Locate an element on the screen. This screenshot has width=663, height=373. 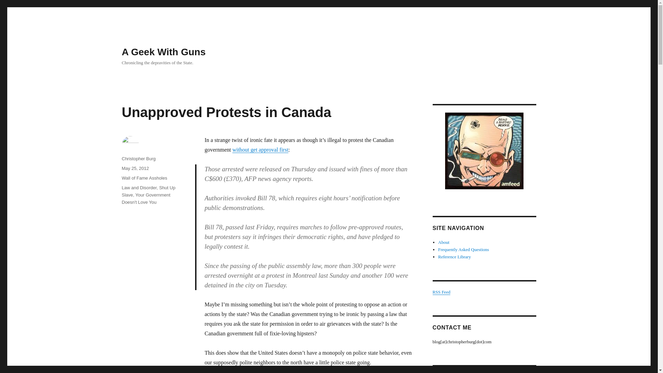
Your Government Doesn't Love You is located at coordinates (146, 198).